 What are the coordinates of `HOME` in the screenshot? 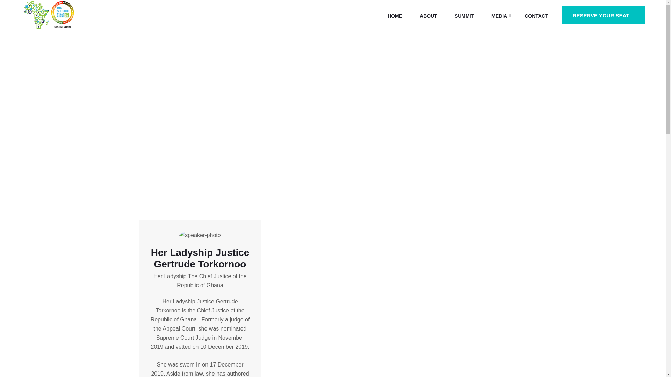 It's located at (395, 16).